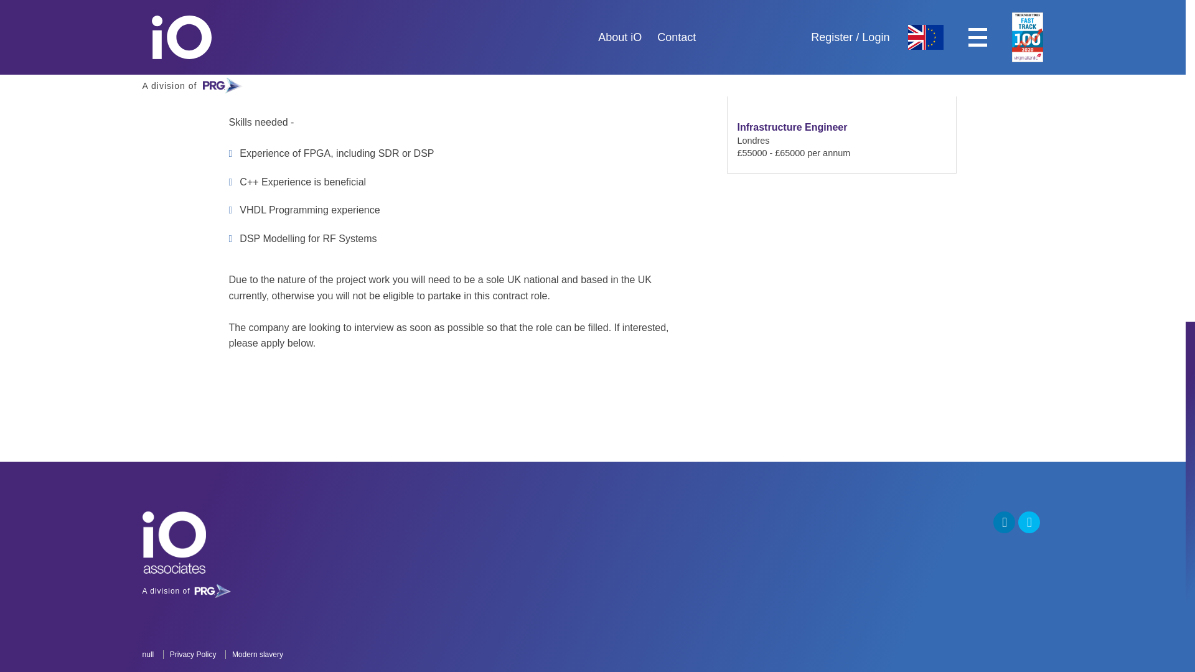 The width and height of the screenshot is (1195, 672). I want to click on Modern slavery, so click(192, 655).